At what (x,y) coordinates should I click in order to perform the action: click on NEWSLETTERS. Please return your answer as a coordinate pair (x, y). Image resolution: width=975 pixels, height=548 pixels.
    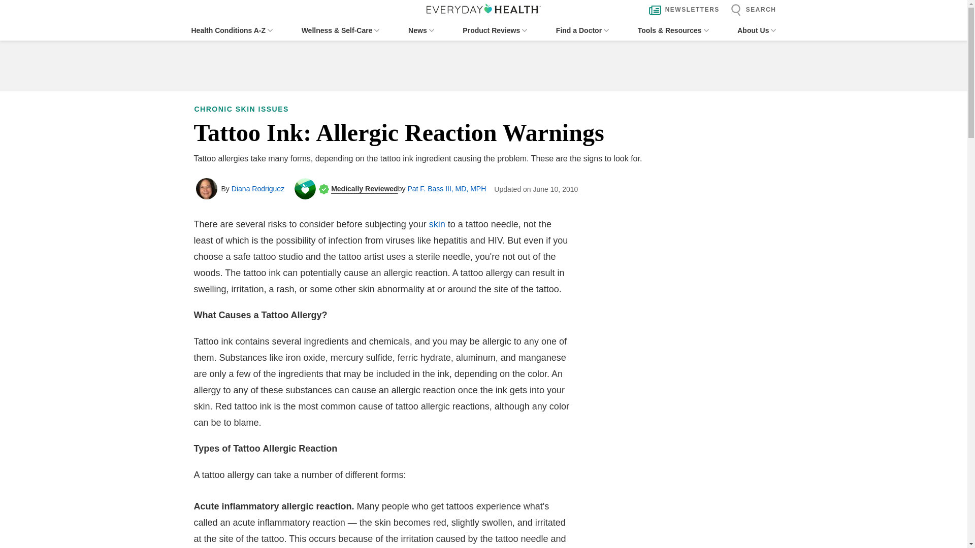
    Looking at the image, I should click on (681, 10).